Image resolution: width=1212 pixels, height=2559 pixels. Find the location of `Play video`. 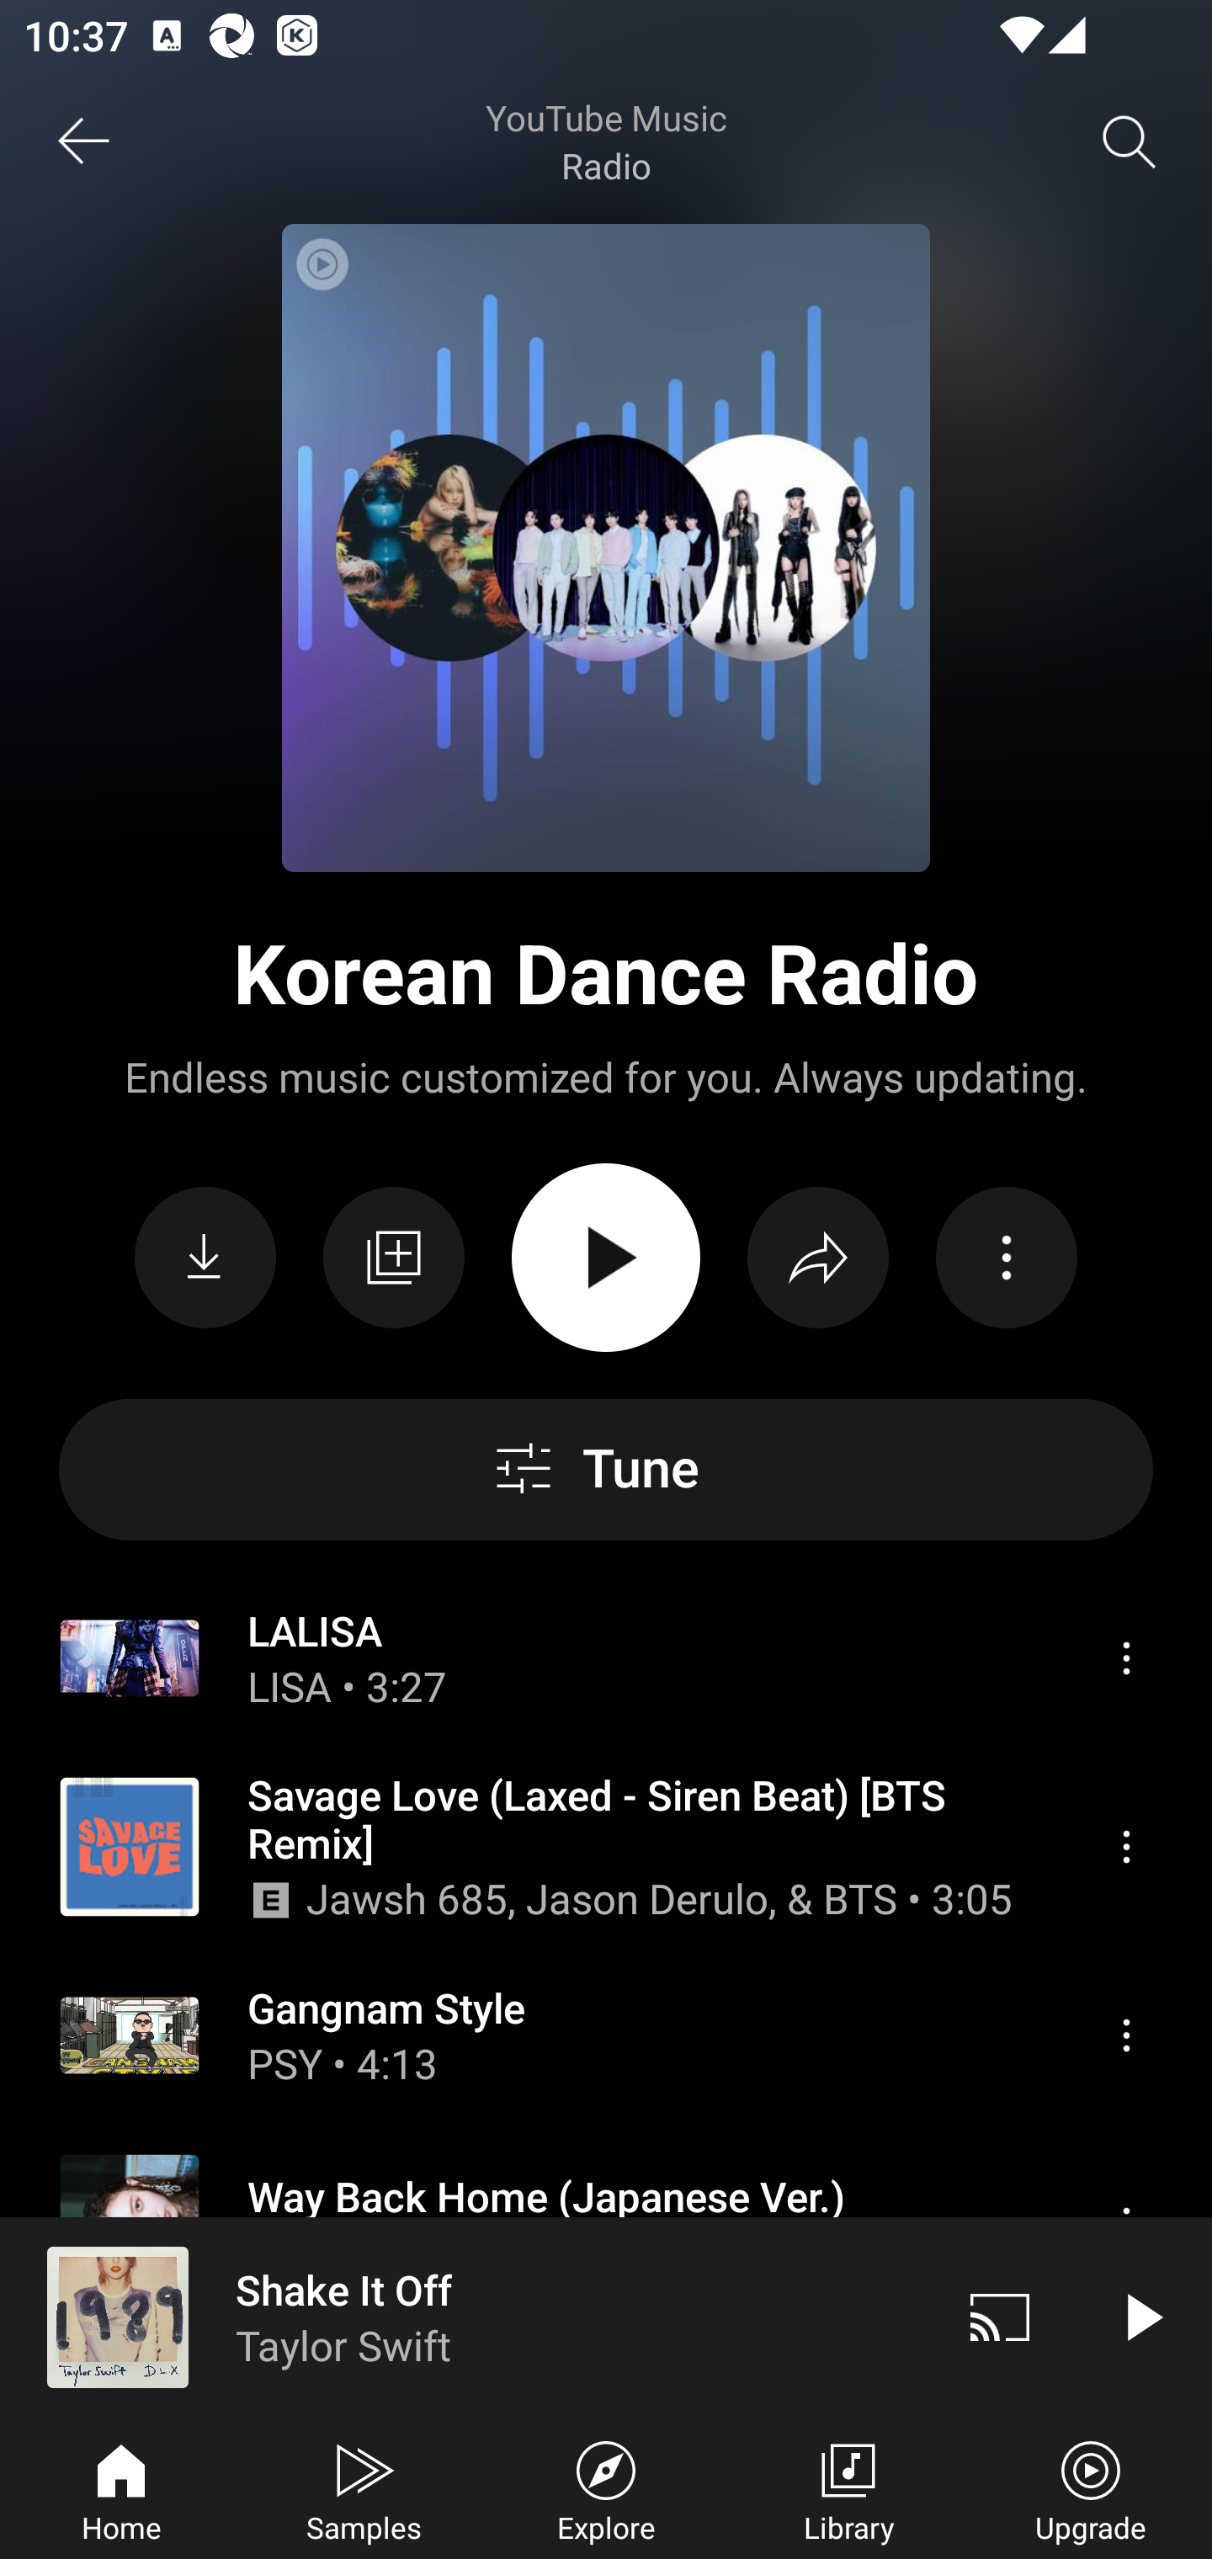

Play video is located at coordinates (1141, 2317).